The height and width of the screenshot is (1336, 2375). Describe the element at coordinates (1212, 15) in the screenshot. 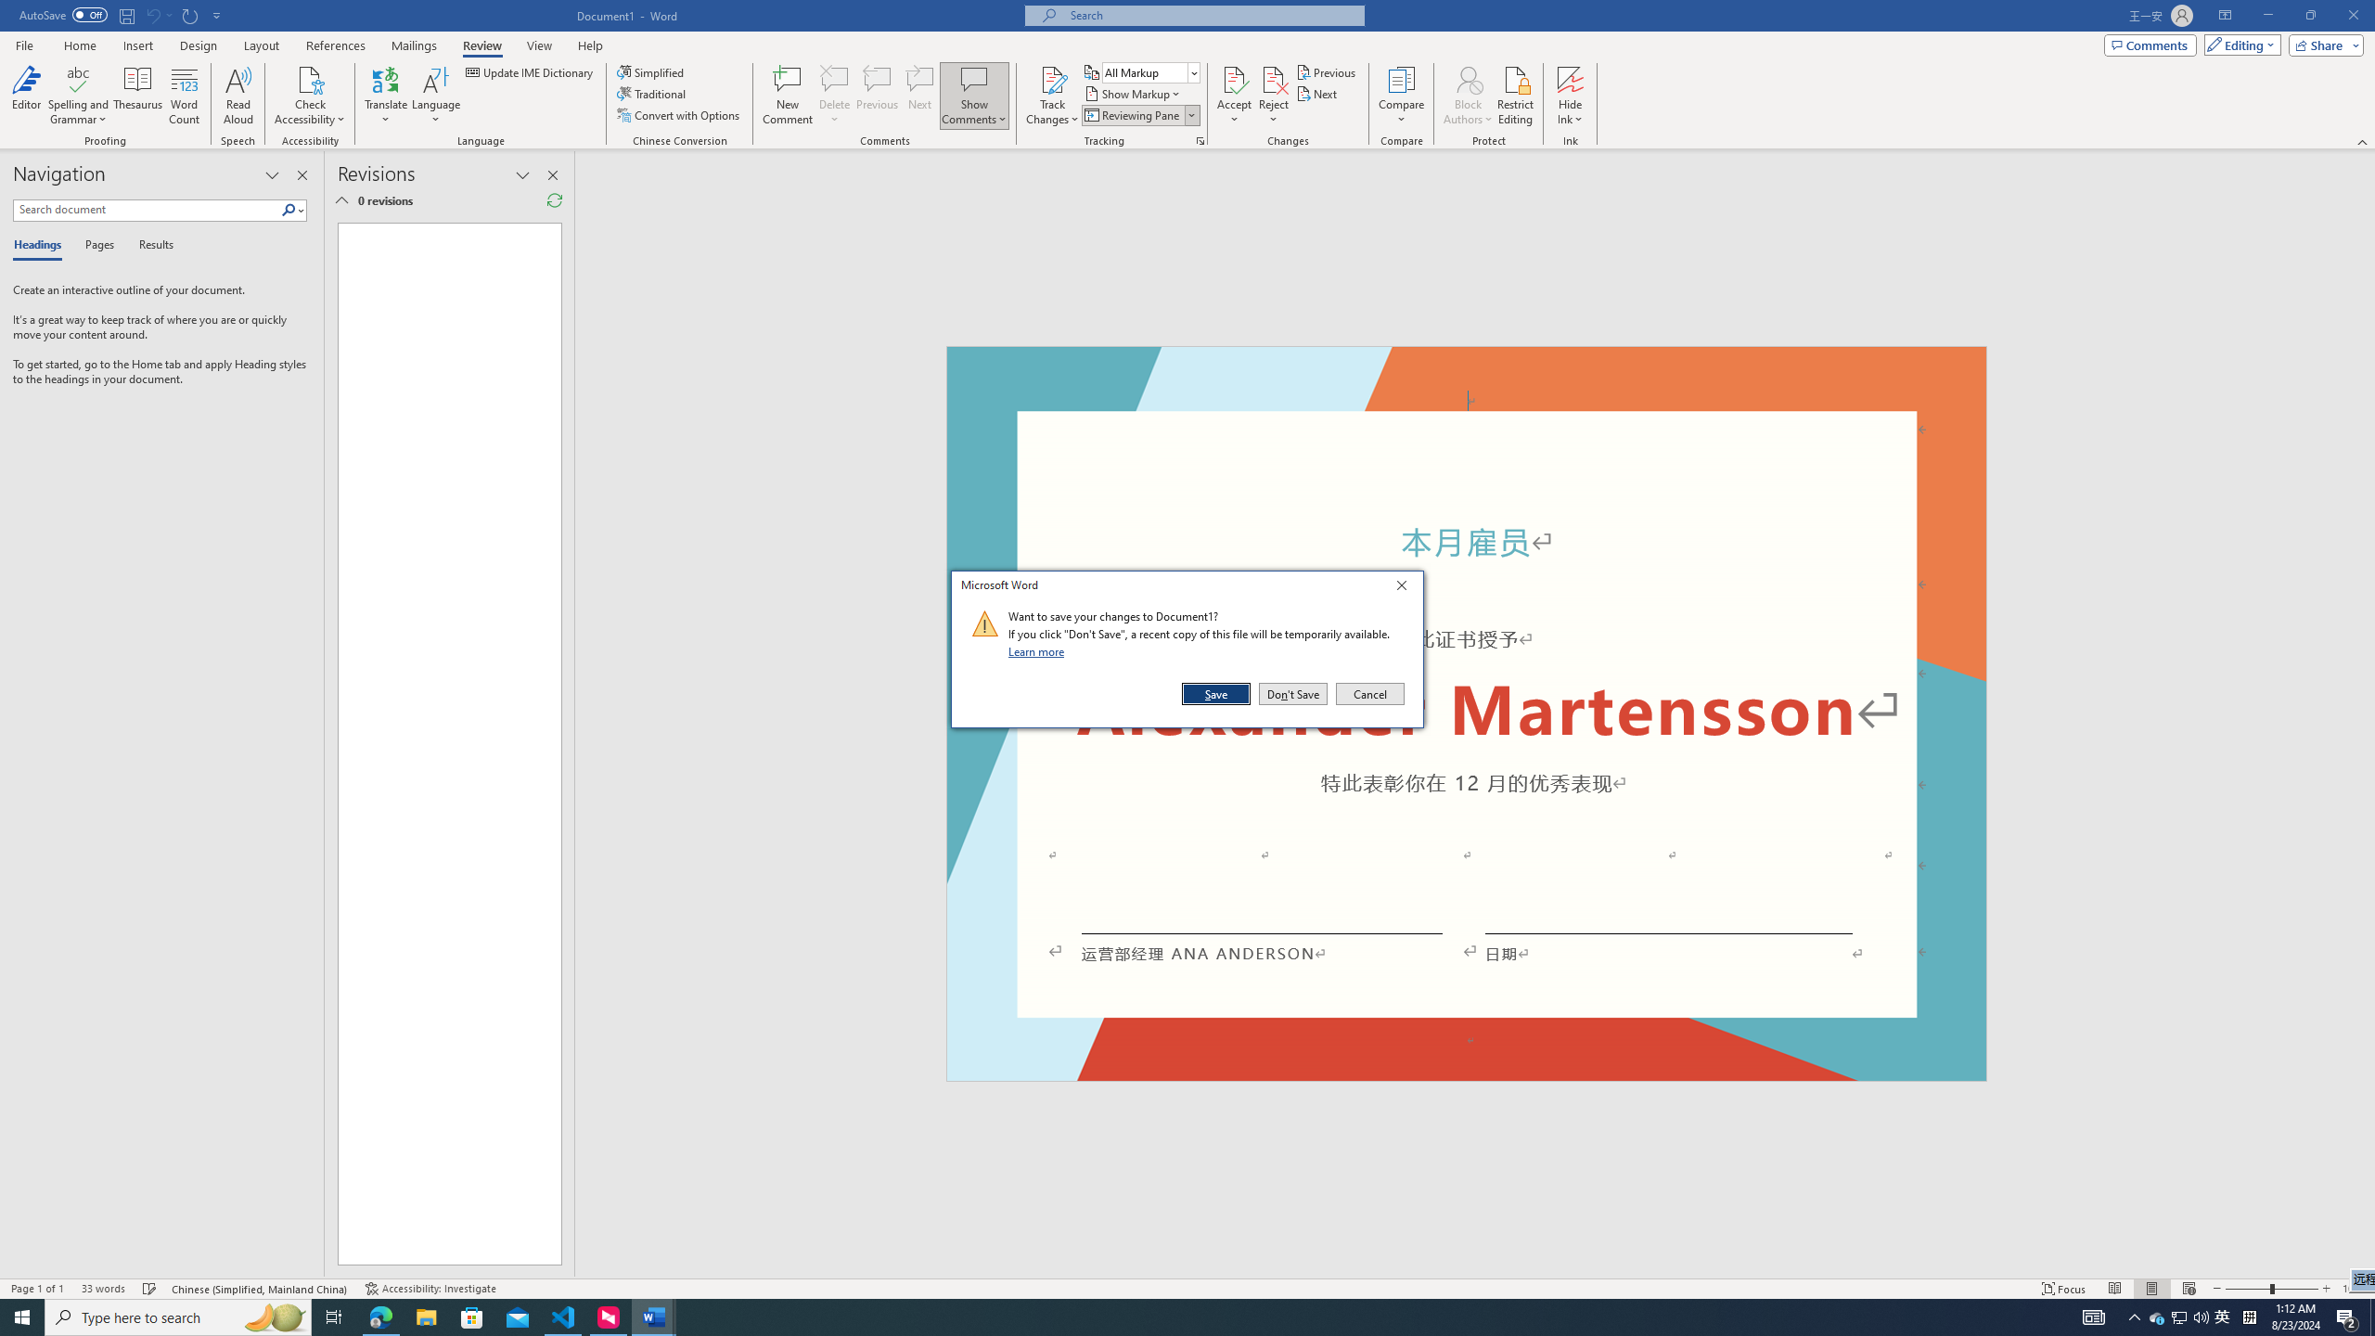

I see `Microsoft search` at that location.